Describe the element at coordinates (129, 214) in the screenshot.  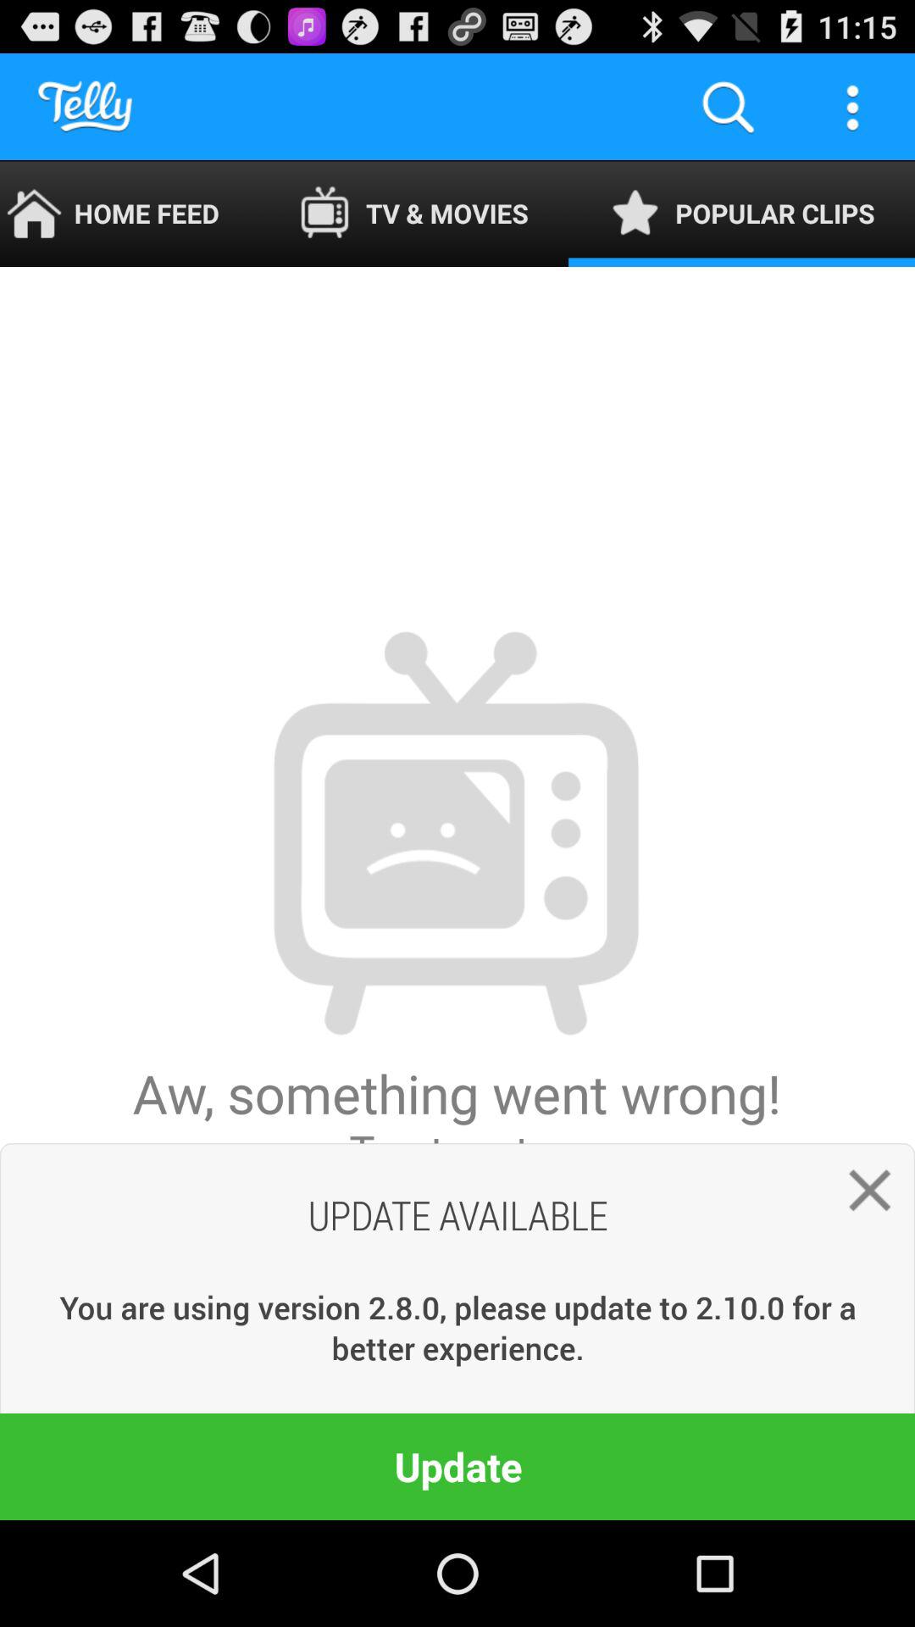
I see `launch the icon to the left of tv & movies icon` at that location.